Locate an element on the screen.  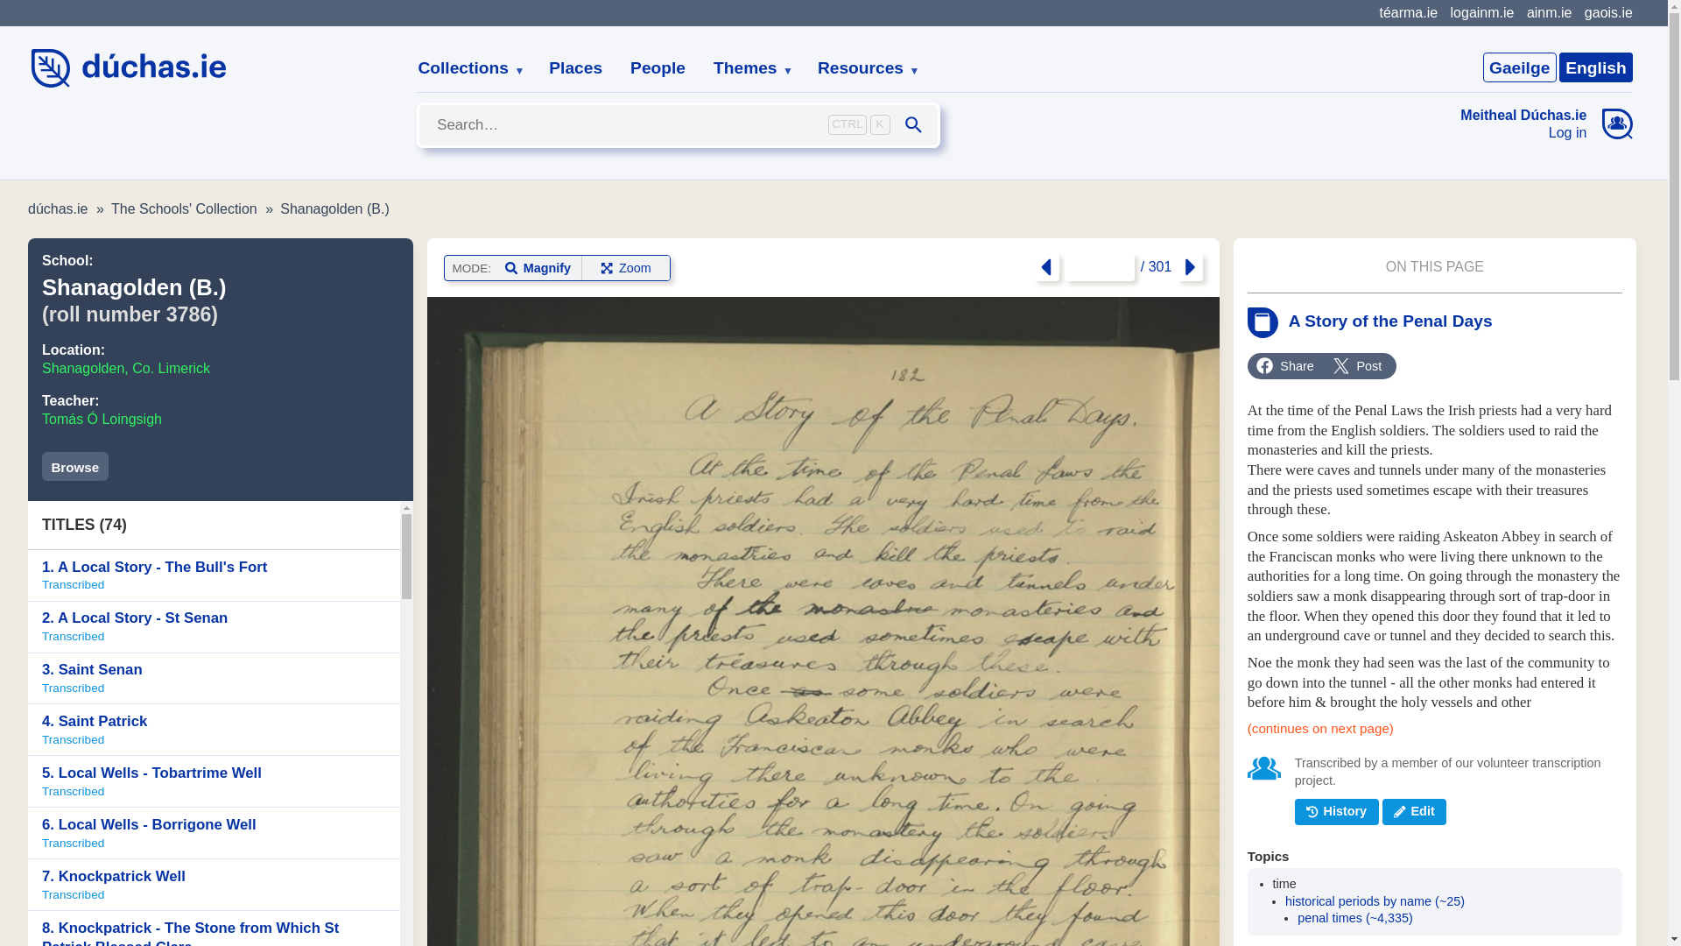
English is located at coordinates (214, 575).